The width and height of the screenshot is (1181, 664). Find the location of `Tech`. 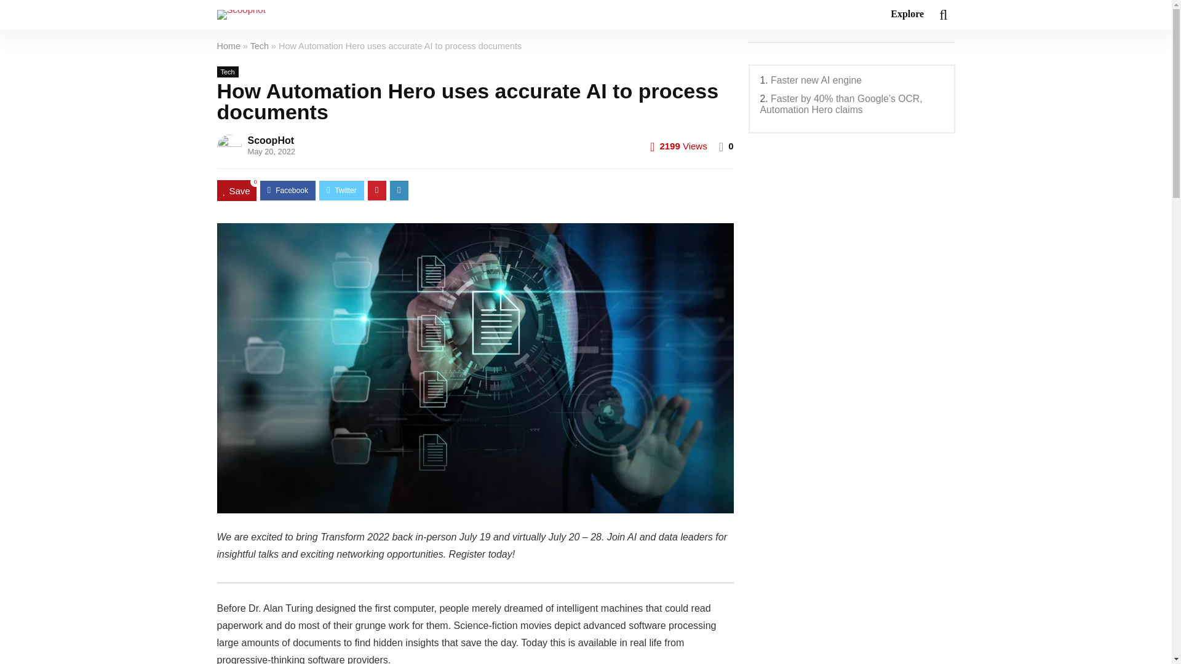

Tech is located at coordinates (227, 72).